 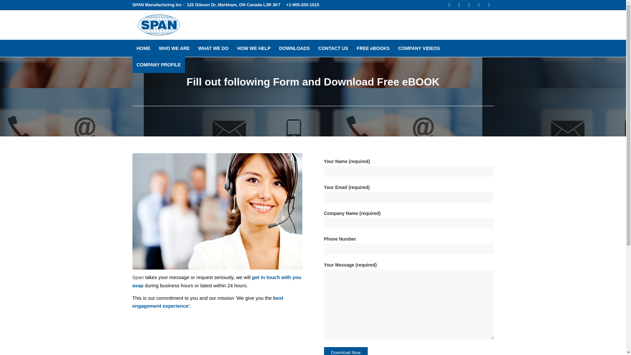 I want to click on WHAT WE DO, so click(x=213, y=48).